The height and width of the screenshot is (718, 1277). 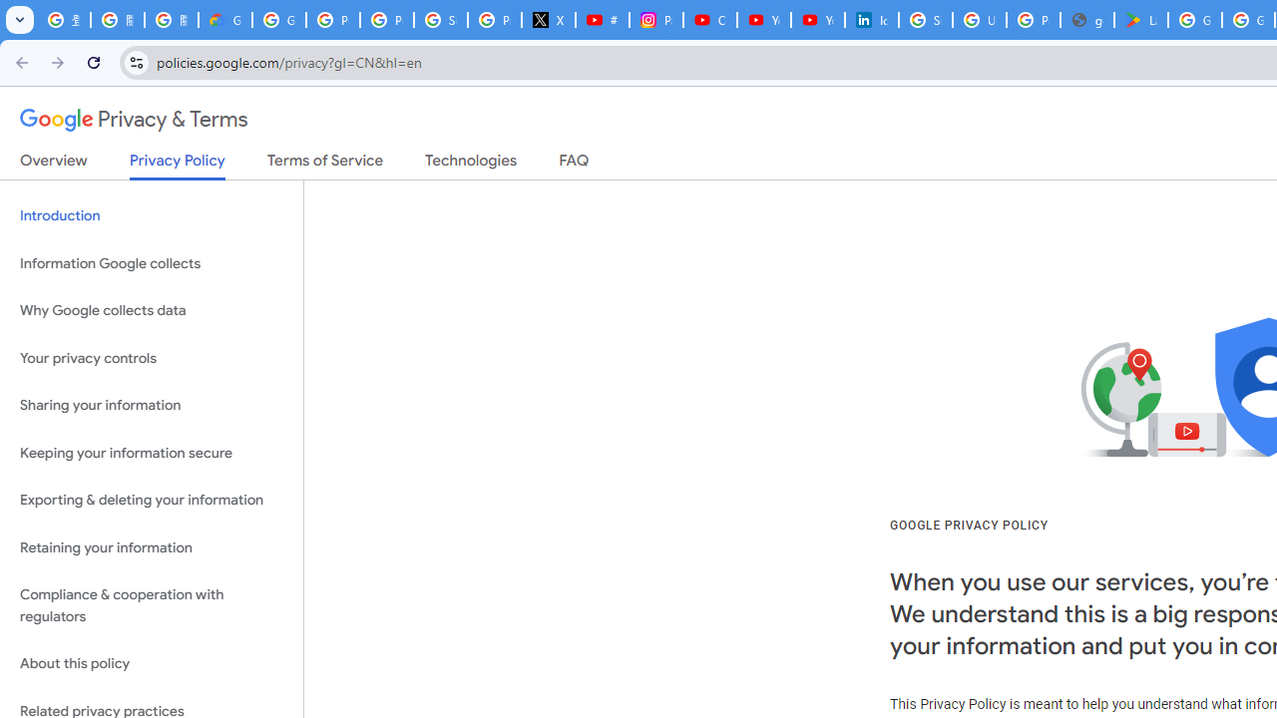 What do you see at coordinates (575, 165) in the screenshot?
I see `FAQ` at bounding box center [575, 165].